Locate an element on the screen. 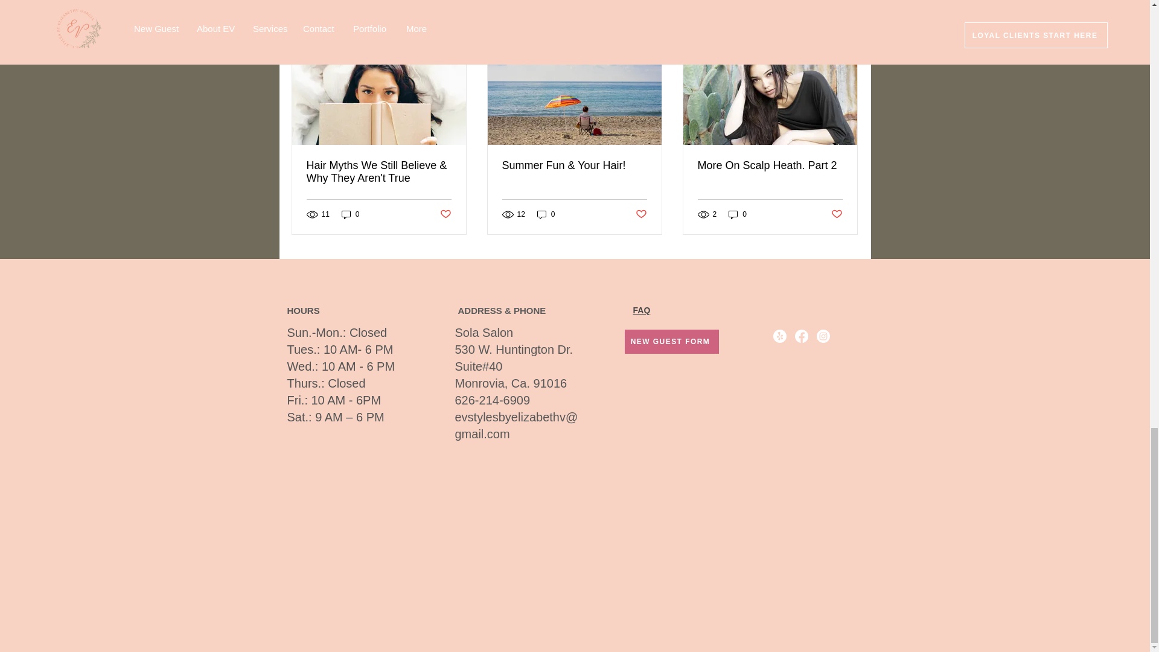  Post not marked as liked is located at coordinates (837, 214).